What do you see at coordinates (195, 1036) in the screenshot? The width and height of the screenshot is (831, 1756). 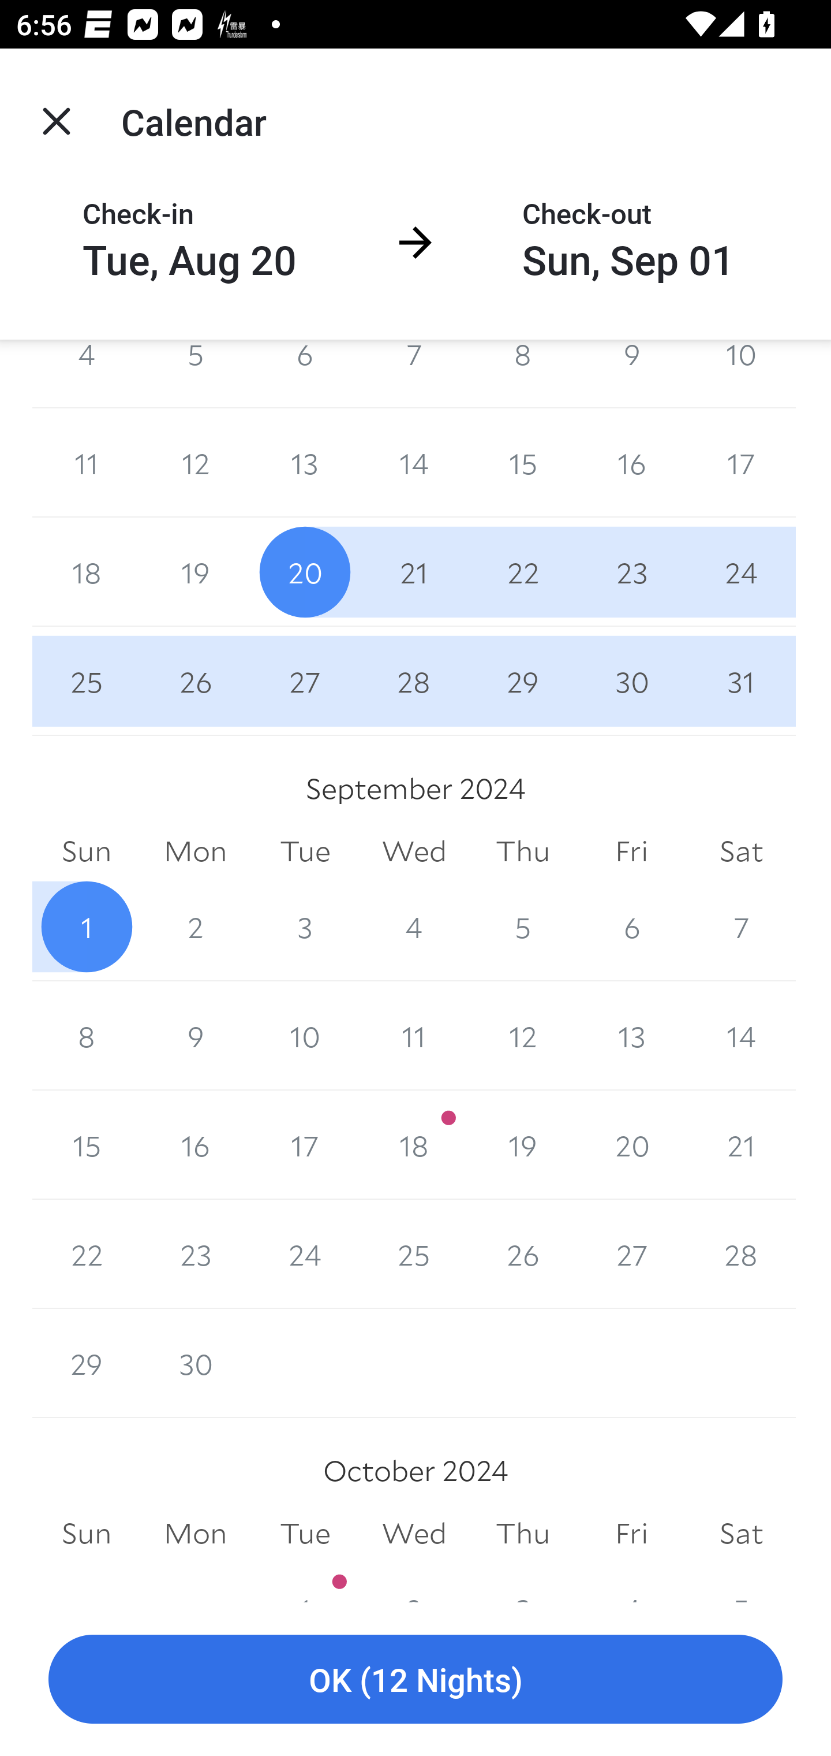 I see `9 9 September 2024` at bounding box center [195, 1036].